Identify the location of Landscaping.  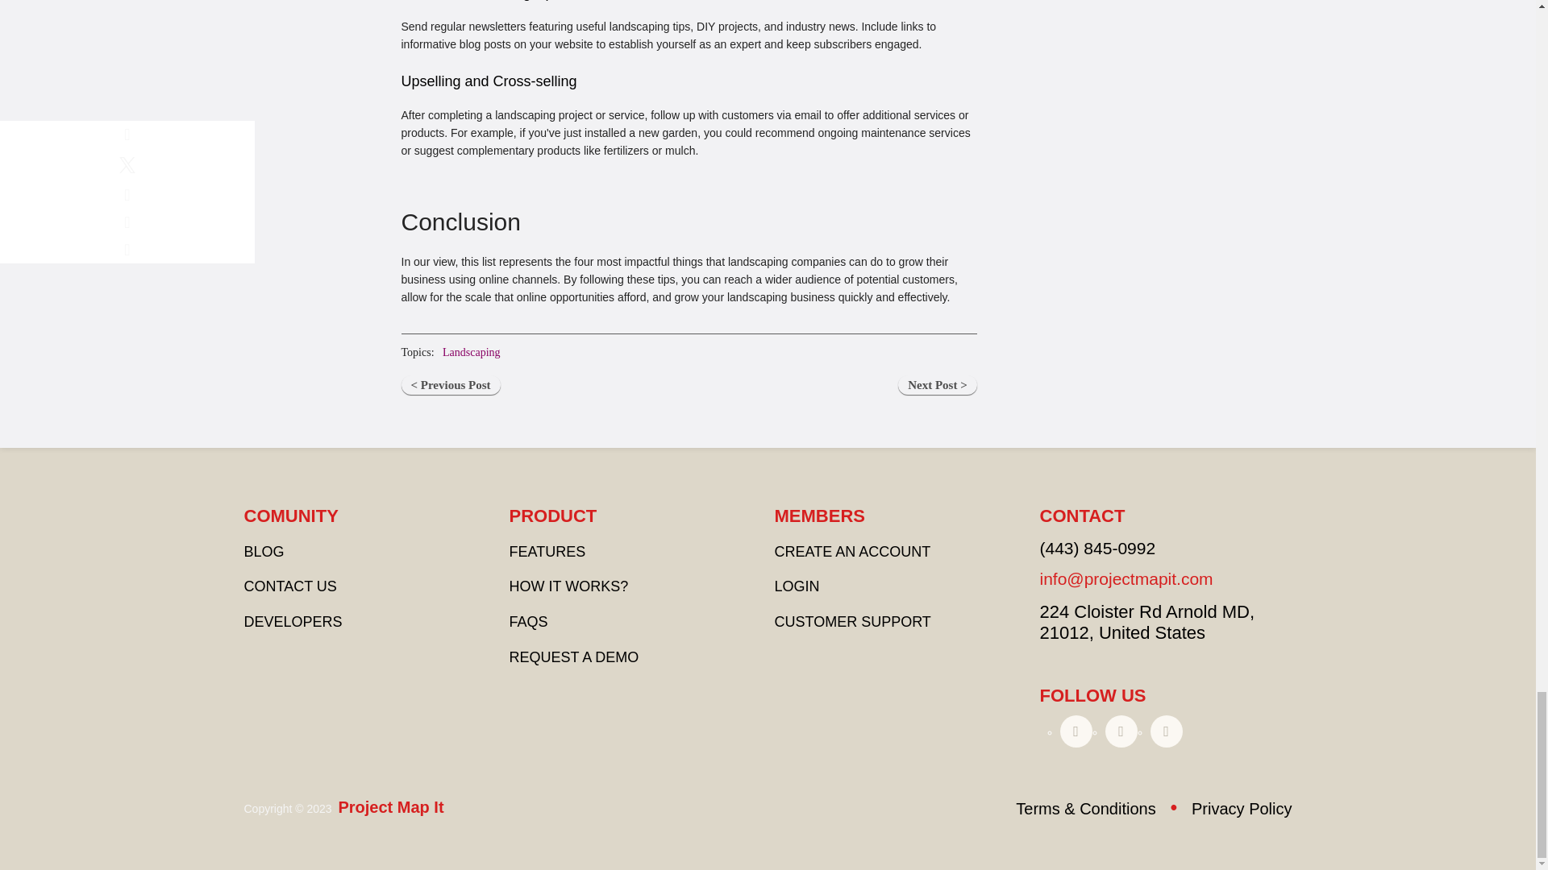
(471, 351).